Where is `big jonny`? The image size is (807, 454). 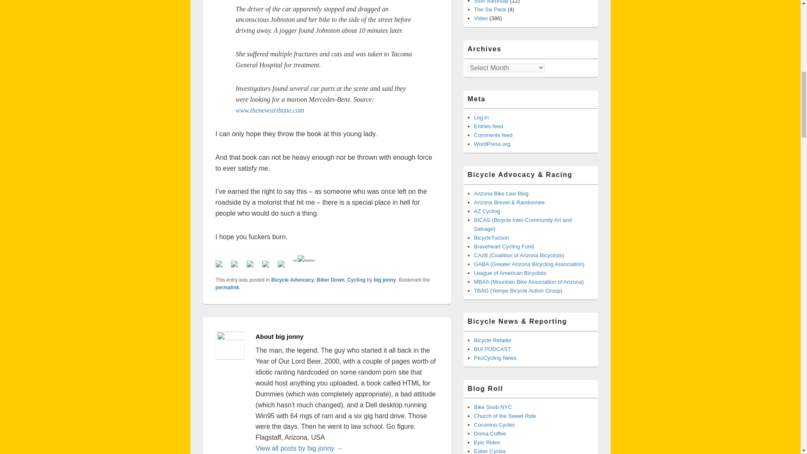
big jonny is located at coordinates (385, 280).